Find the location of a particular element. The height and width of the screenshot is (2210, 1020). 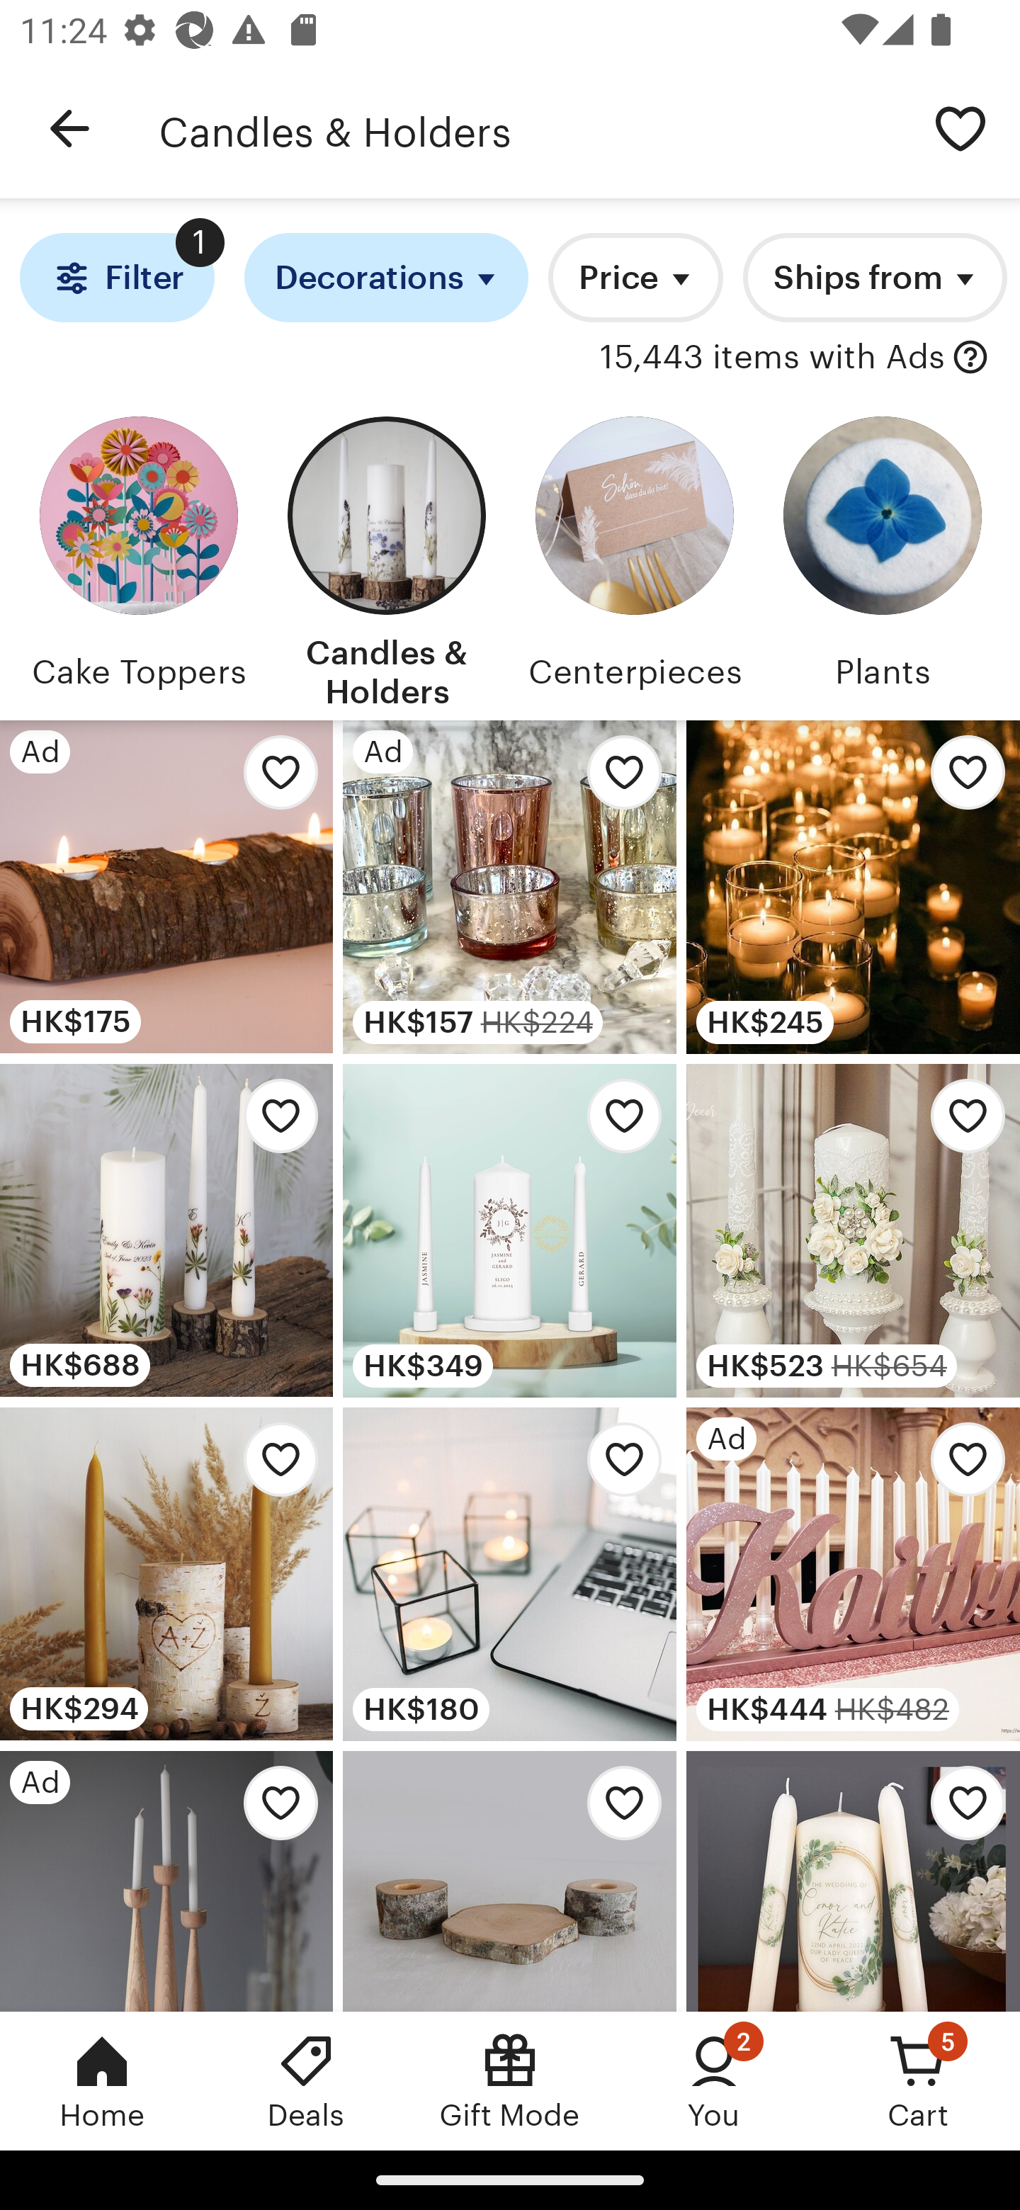

Ships from is located at coordinates (875, 278).